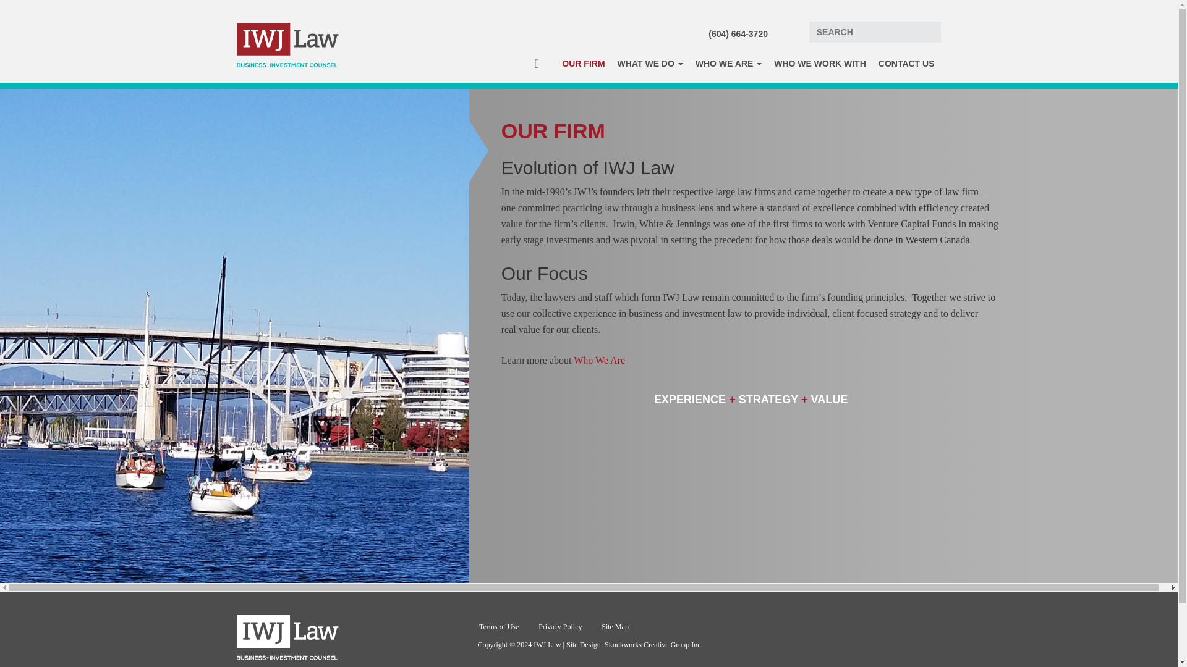 This screenshot has width=1187, height=667. Describe the element at coordinates (728, 67) in the screenshot. I see `WHO WE ARE` at that location.